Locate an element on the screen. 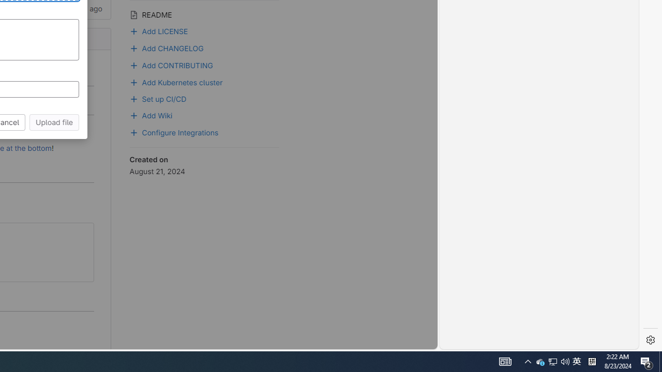 The height and width of the screenshot is (372, 662). Configure Integrations is located at coordinates (174, 132).